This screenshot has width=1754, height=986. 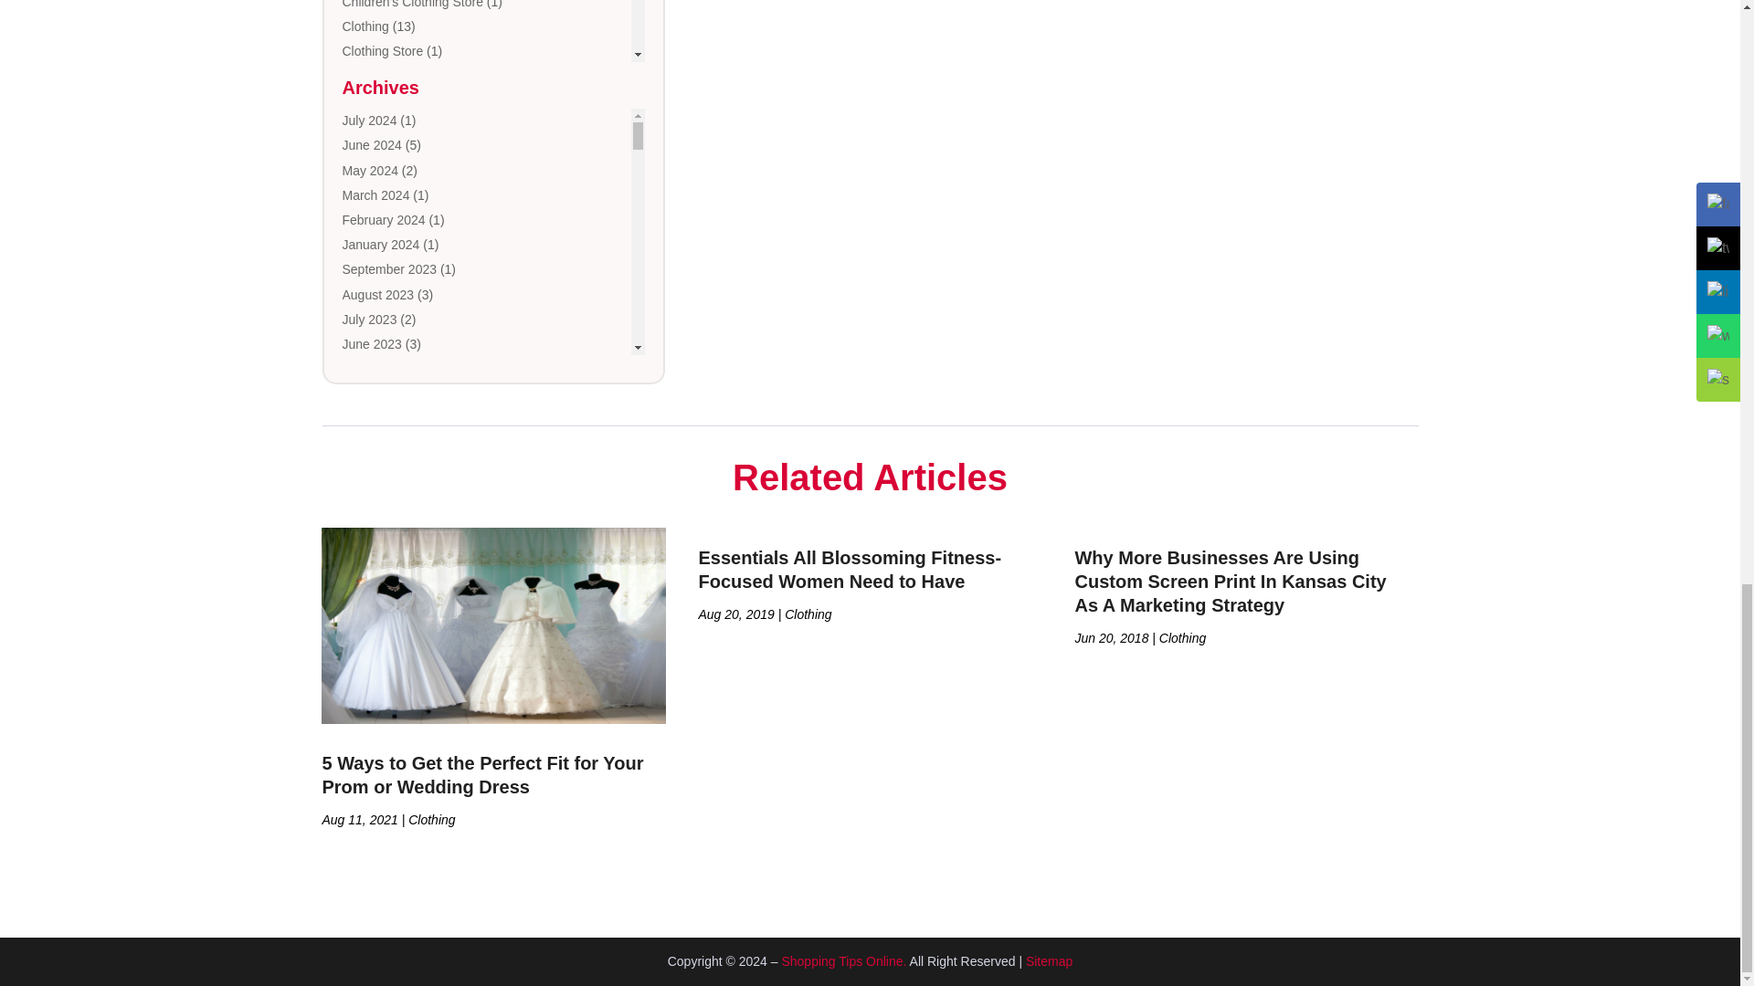 I want to click on Clothing Store, so click(x=382, y=50).